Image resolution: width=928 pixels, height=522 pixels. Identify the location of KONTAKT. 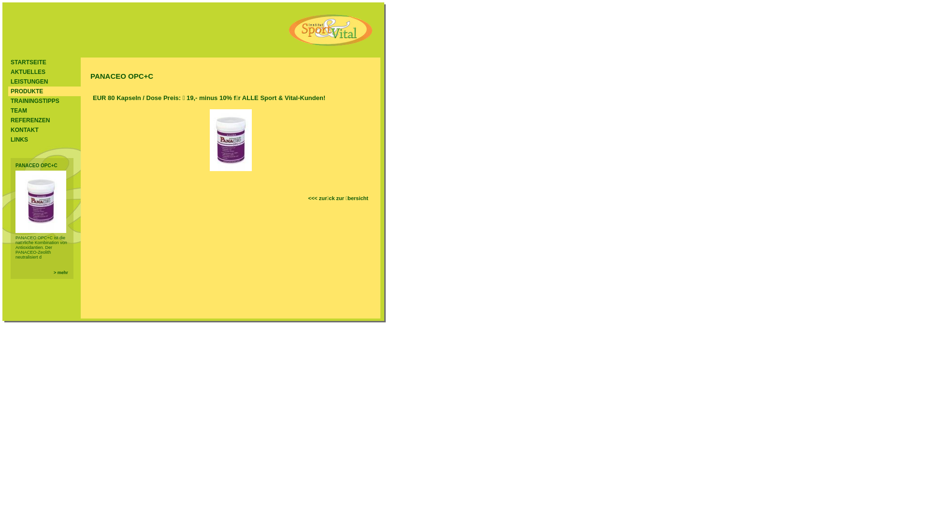
(44, 130).